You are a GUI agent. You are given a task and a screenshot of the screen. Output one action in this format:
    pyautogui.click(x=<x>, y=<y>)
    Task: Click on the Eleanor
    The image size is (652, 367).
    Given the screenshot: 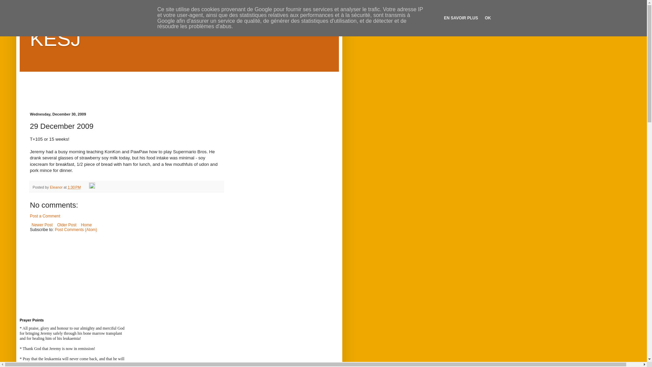 What is the action you would take?
    pyautogui.click(x=57, y=187)
    